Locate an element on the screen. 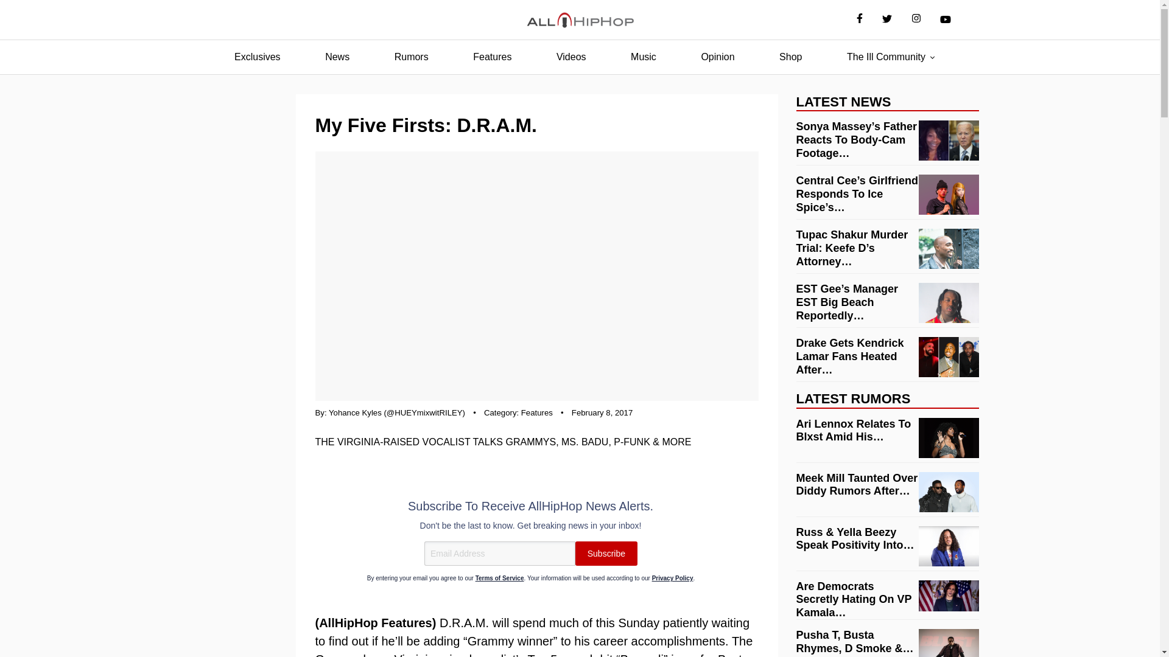  Exclusives is located at coordinates (257, 57).